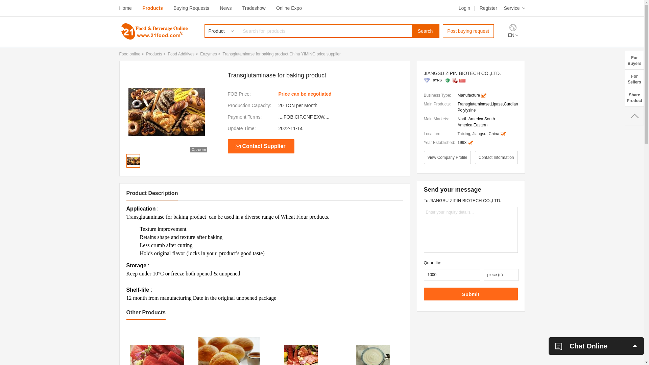  What do you see at coordinates (425, 31) in the screenshot?
I see `Search` at bounding box center [425, 31].